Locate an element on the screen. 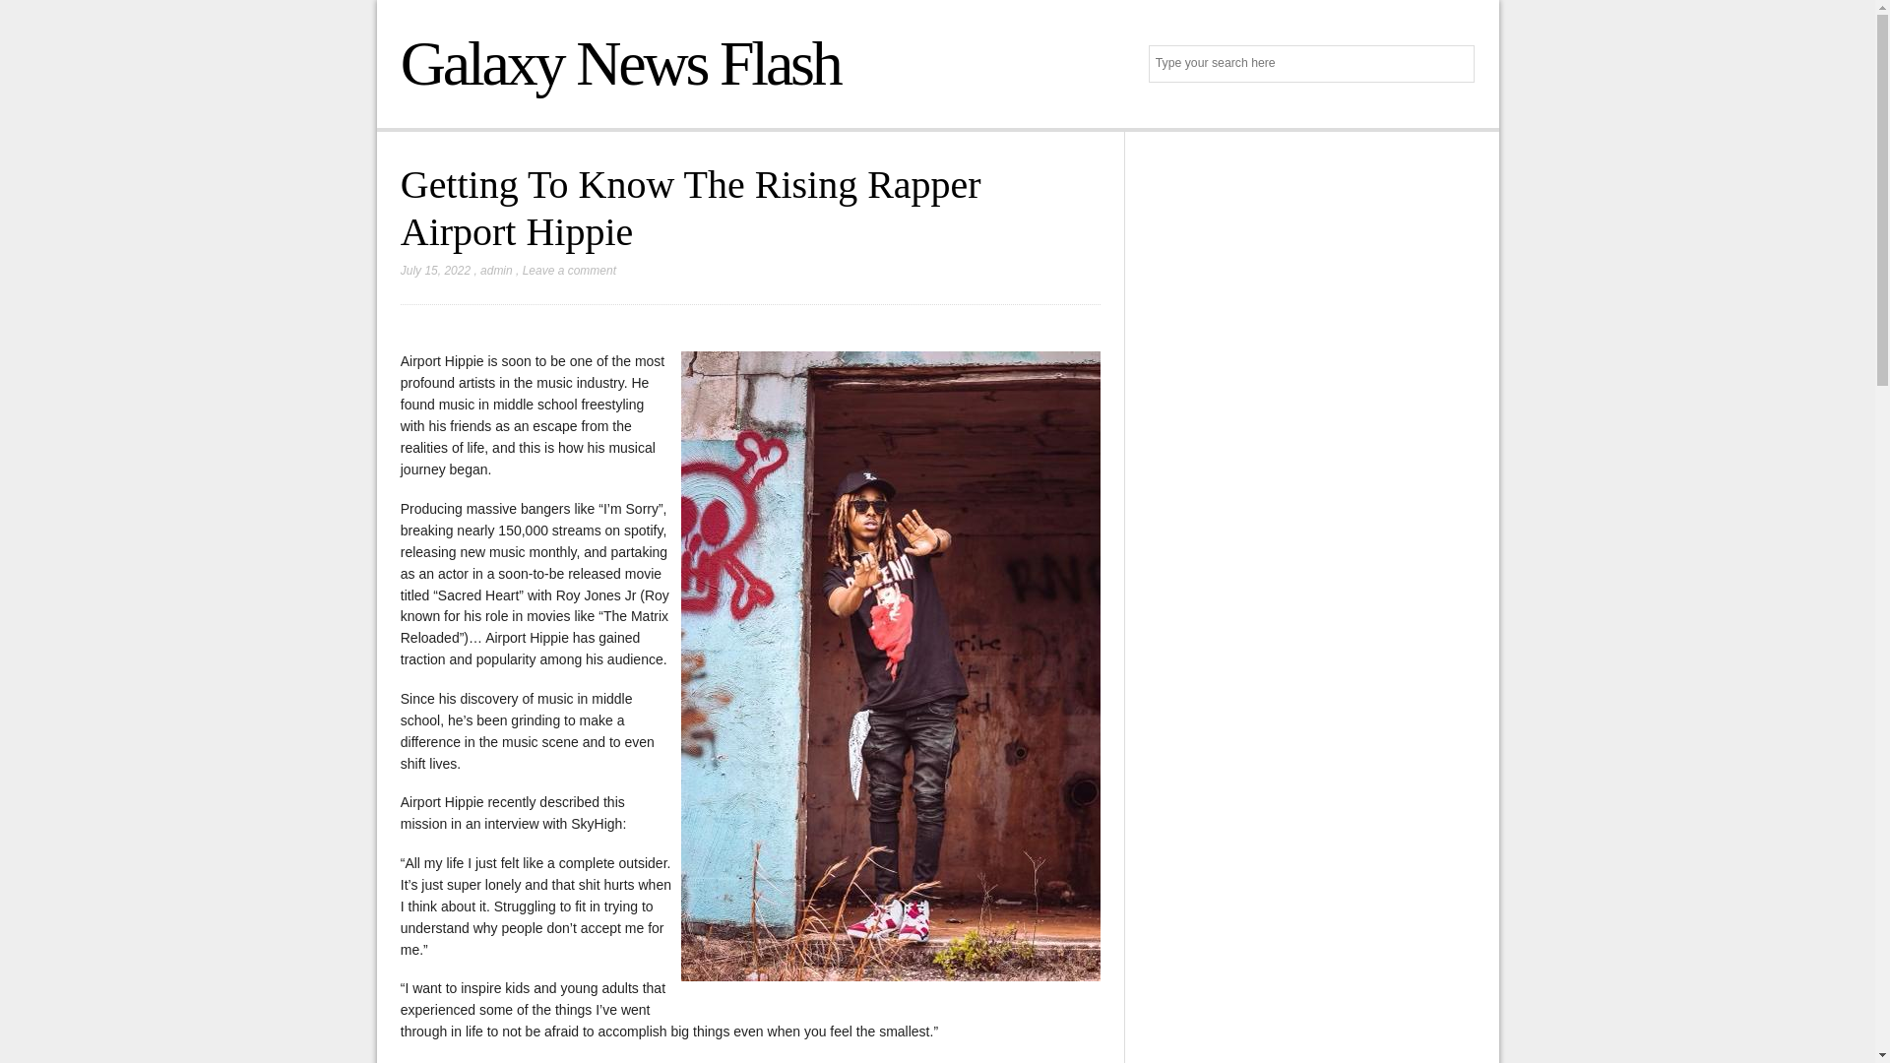 Image resolution: width=1890 pixels, height=1063 pixels. admin is located at coordinates (496, 270).